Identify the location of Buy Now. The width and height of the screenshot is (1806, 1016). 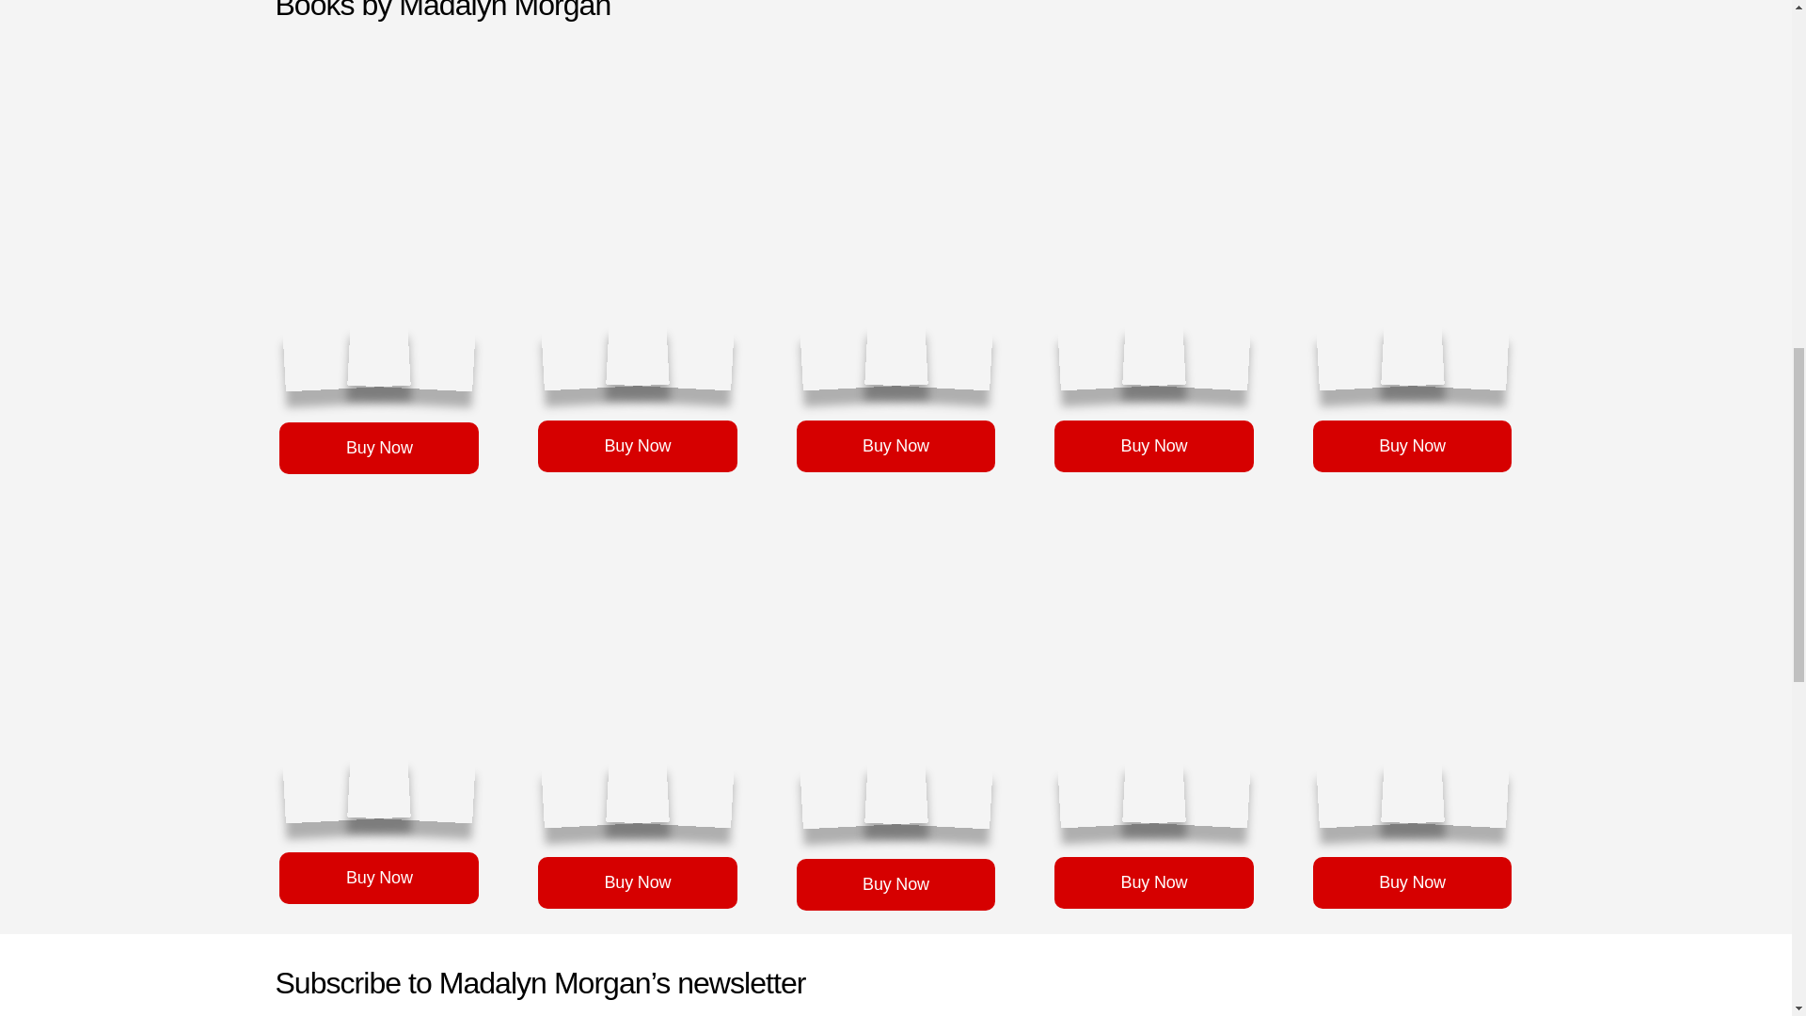
(1153, 882).